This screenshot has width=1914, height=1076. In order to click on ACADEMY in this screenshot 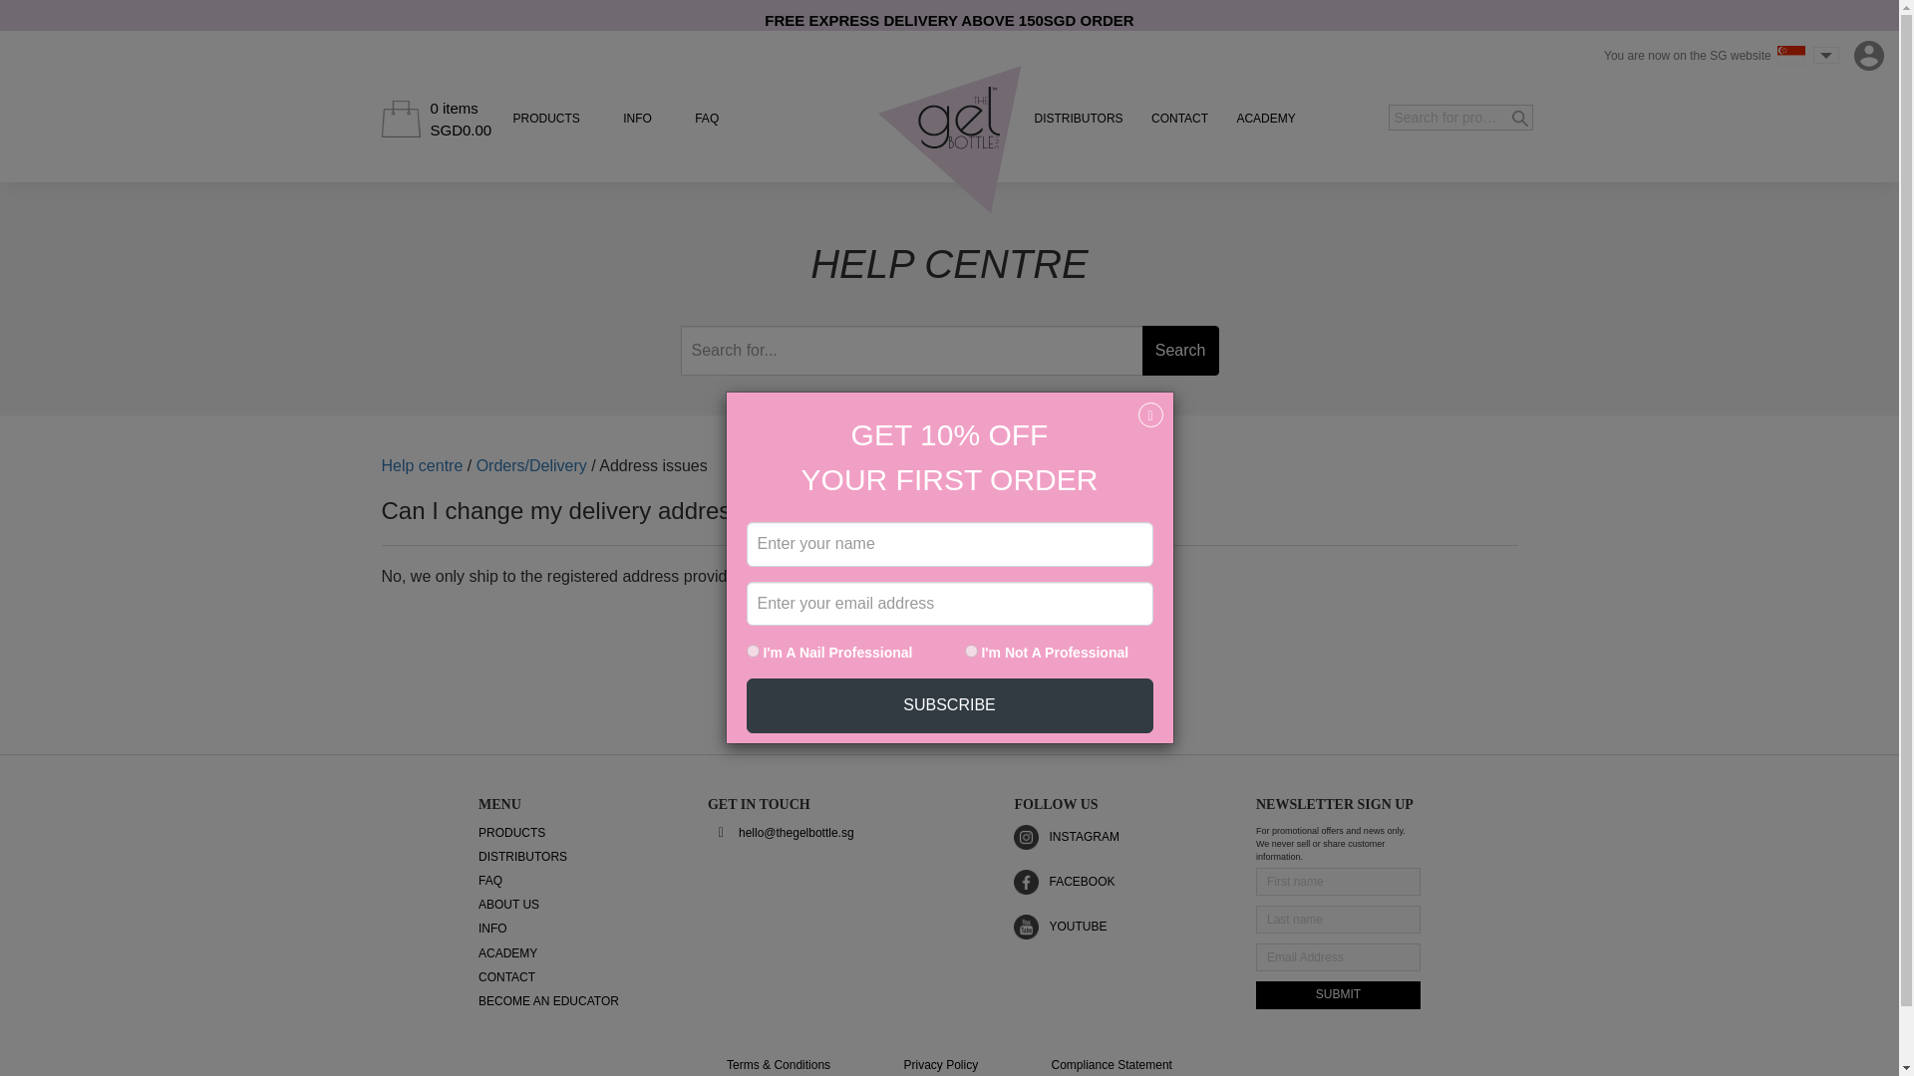, I will do `click(1266, 119)`.